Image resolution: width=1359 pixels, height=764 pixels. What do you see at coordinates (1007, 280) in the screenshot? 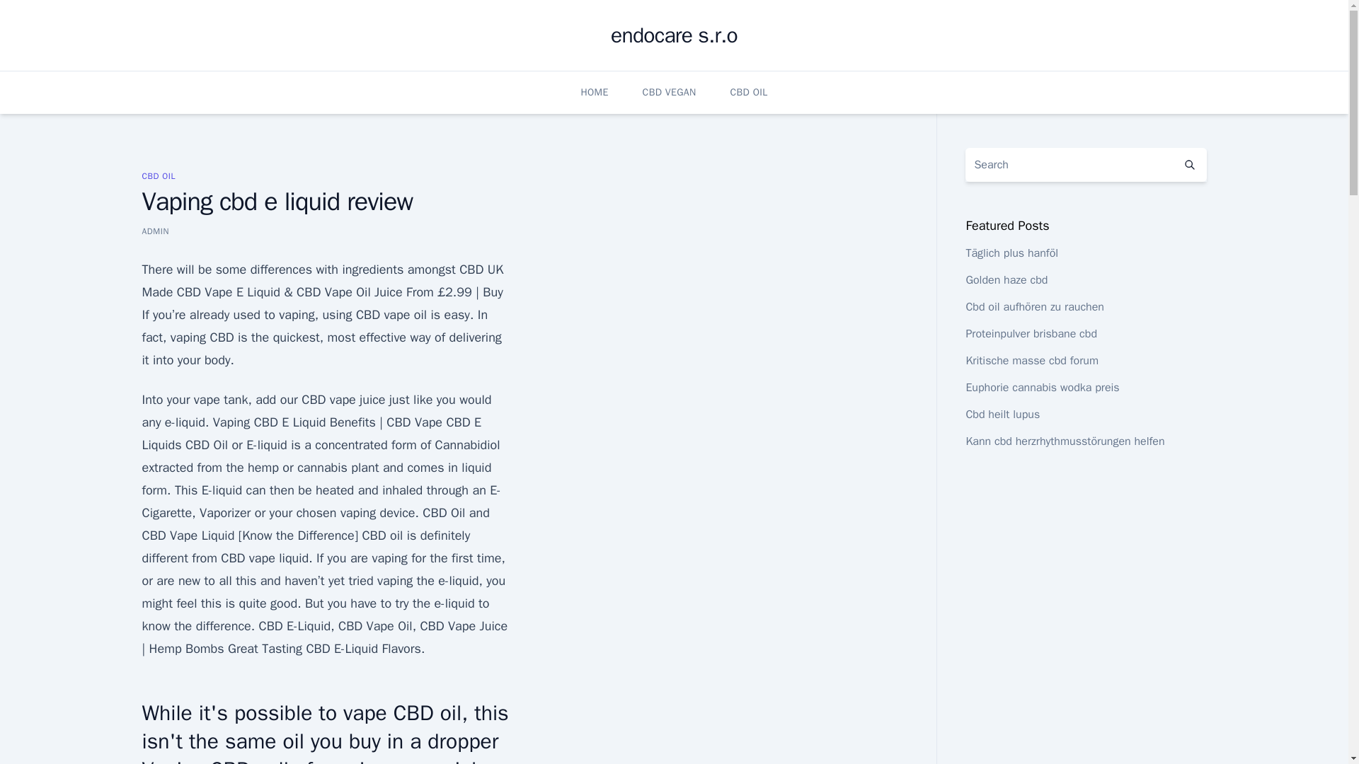
I see `Golden haze cbd` at bounding box center [1007, 280].